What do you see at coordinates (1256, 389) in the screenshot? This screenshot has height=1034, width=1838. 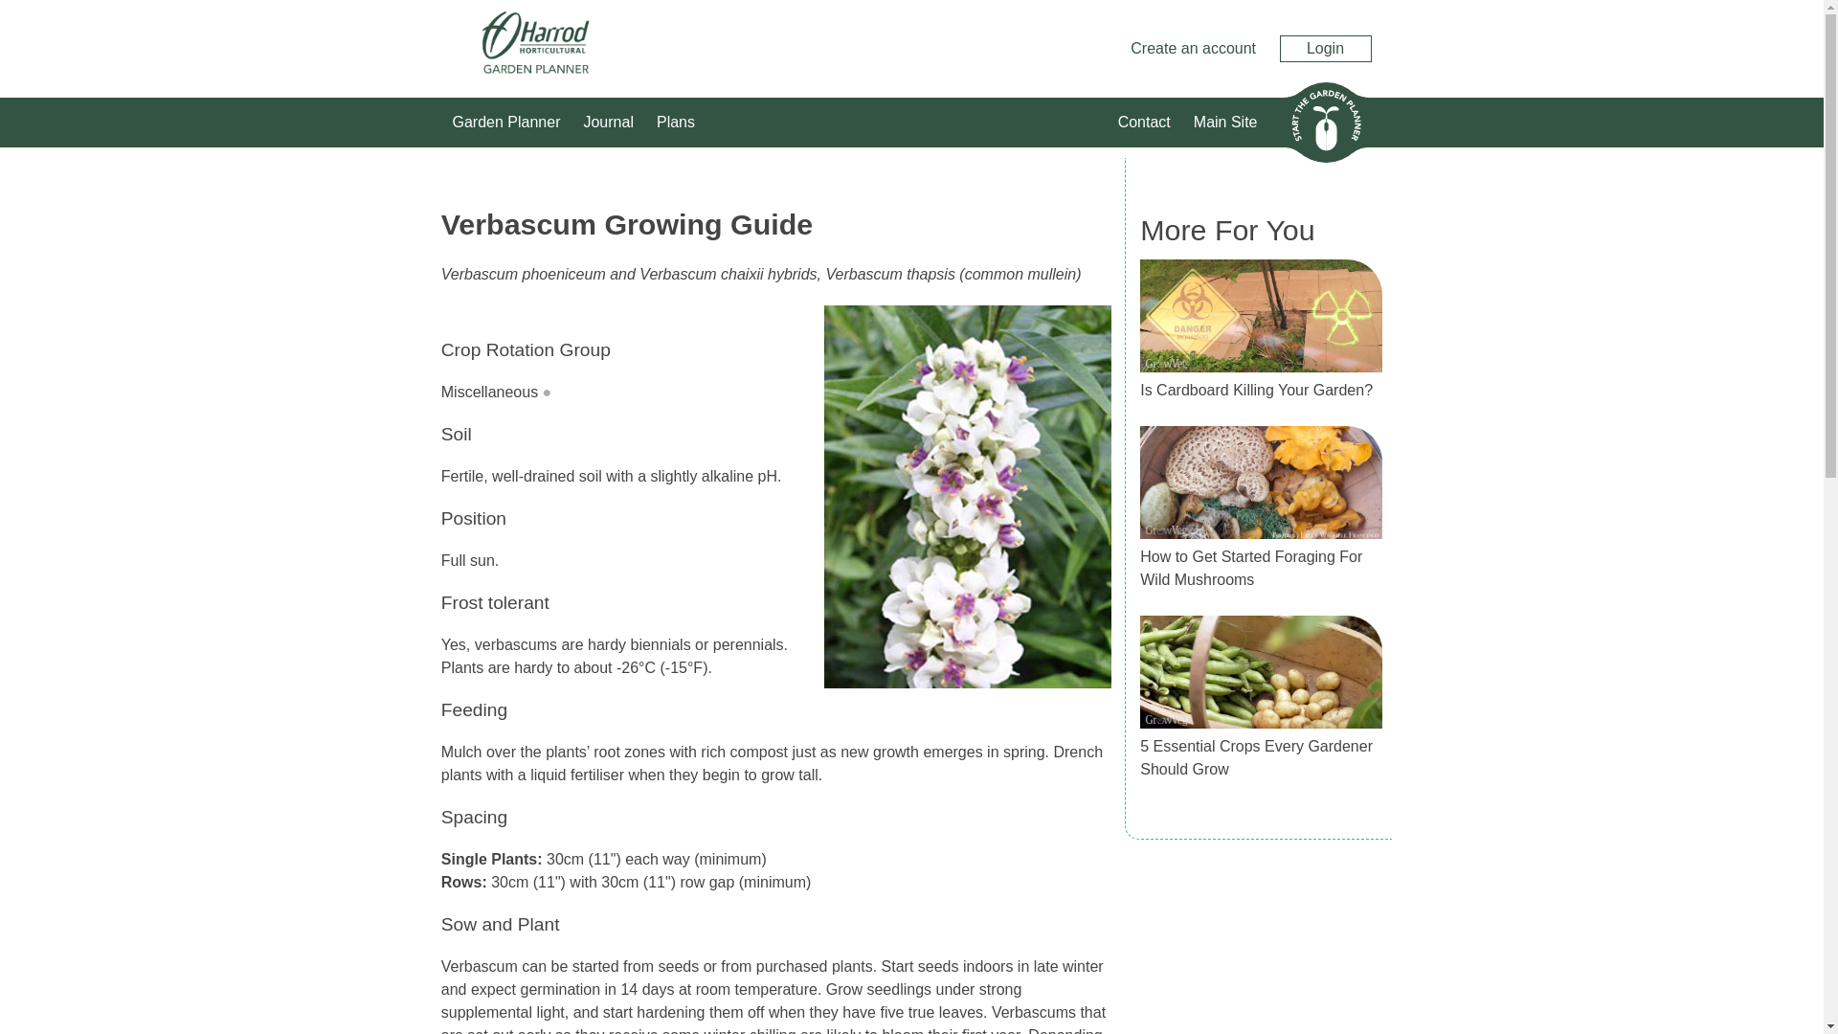 I see `Is Cardboard Killing Your Garden?` at bounding box center [1256, 389].